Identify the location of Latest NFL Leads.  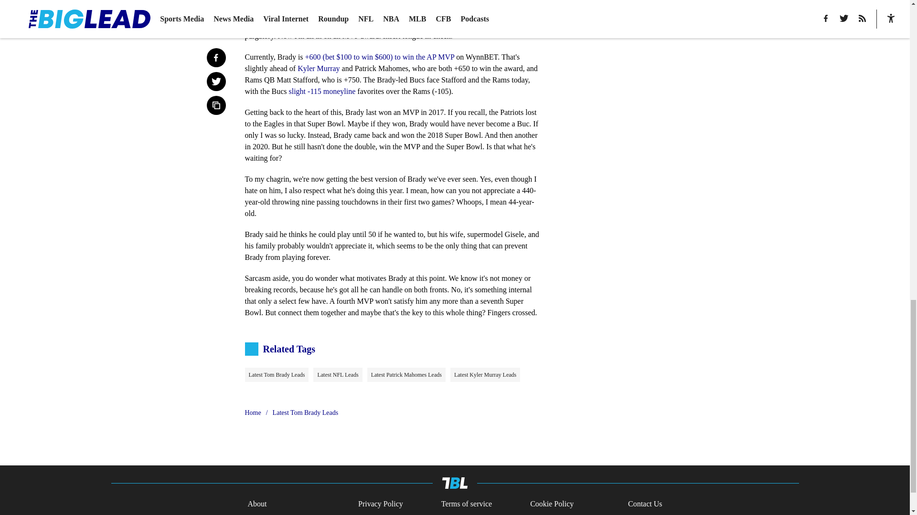
(338, 375).